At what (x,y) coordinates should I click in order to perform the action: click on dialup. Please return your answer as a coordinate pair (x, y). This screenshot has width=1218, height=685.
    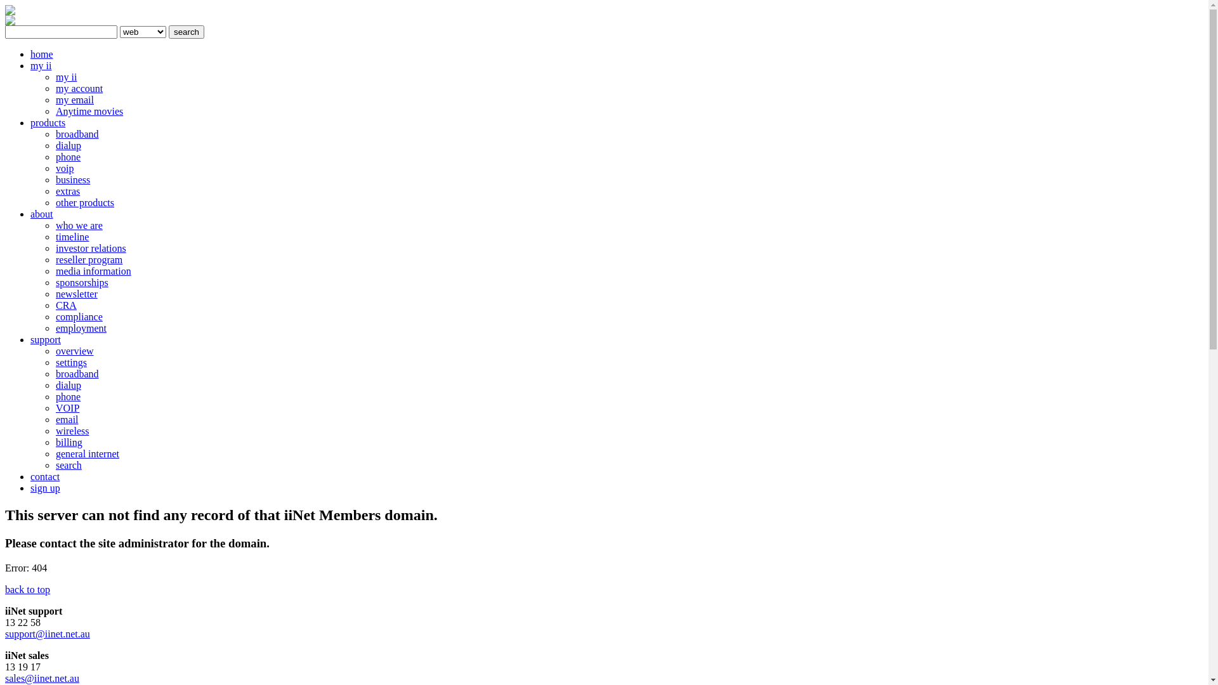
    Looking at the image, I should click on (69, 386).